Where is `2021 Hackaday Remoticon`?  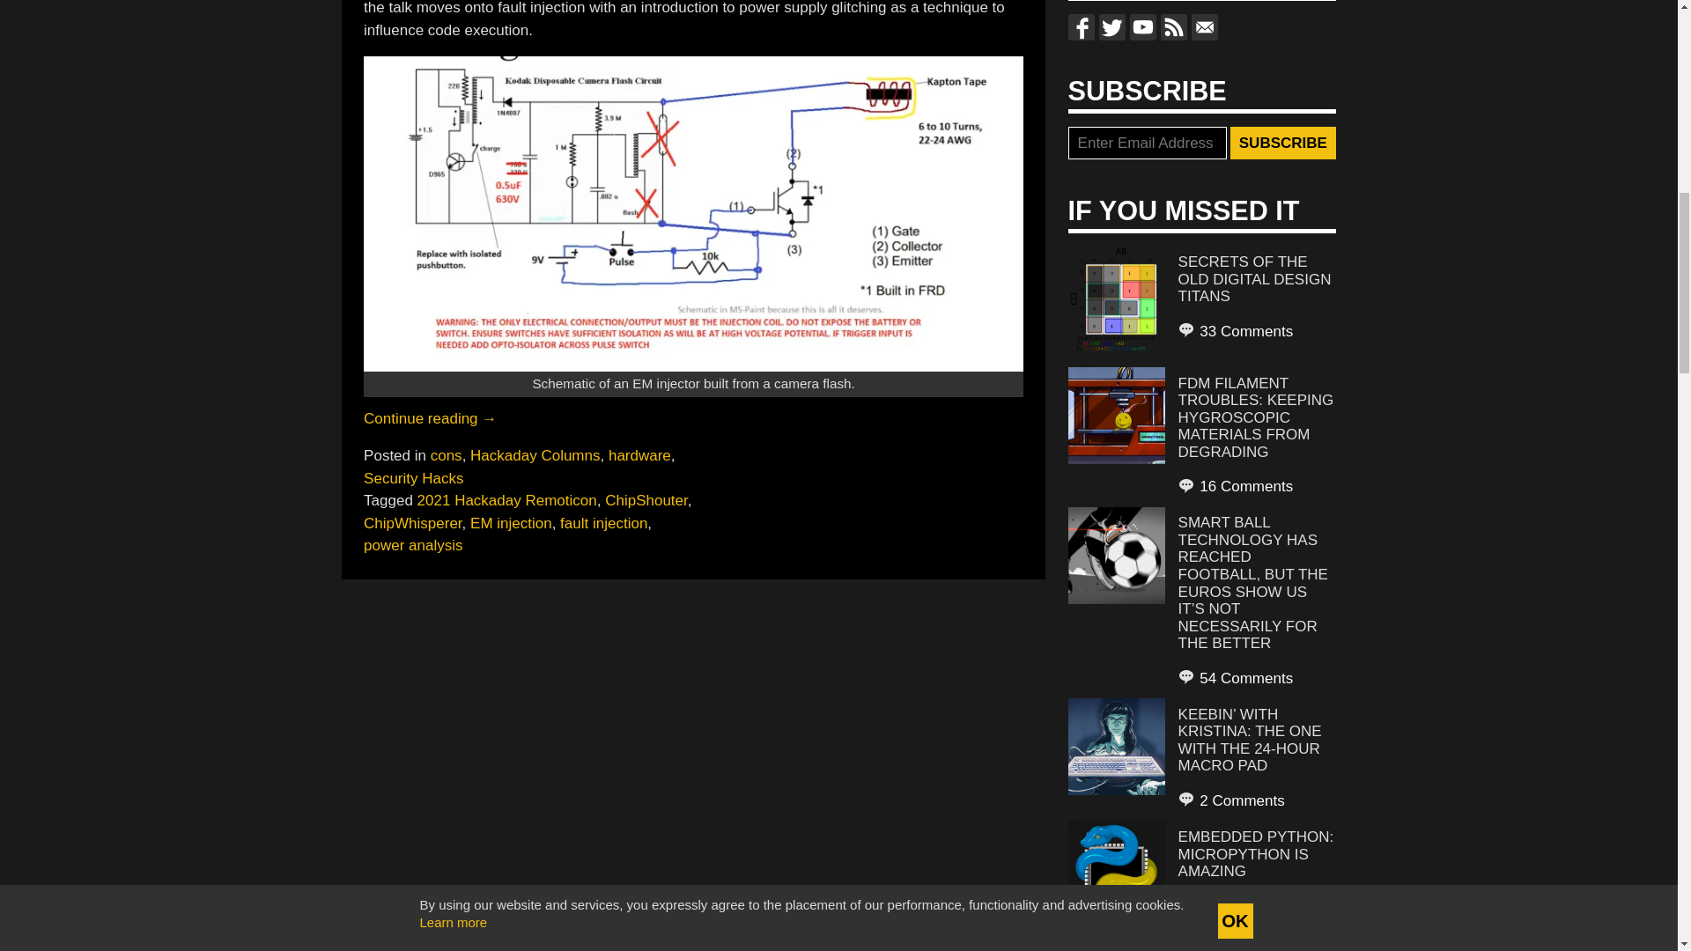
2021 Hackaday Remoticon is located at coordinates (507, 500).